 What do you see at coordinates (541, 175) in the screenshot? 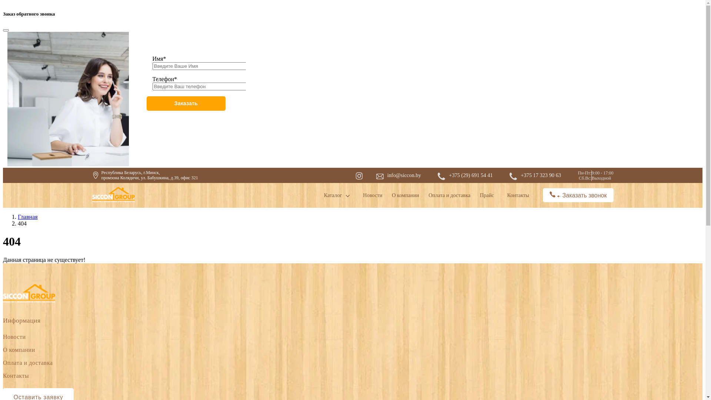
I see `+375 17 323 90 63` at bounding box center [541, 175].